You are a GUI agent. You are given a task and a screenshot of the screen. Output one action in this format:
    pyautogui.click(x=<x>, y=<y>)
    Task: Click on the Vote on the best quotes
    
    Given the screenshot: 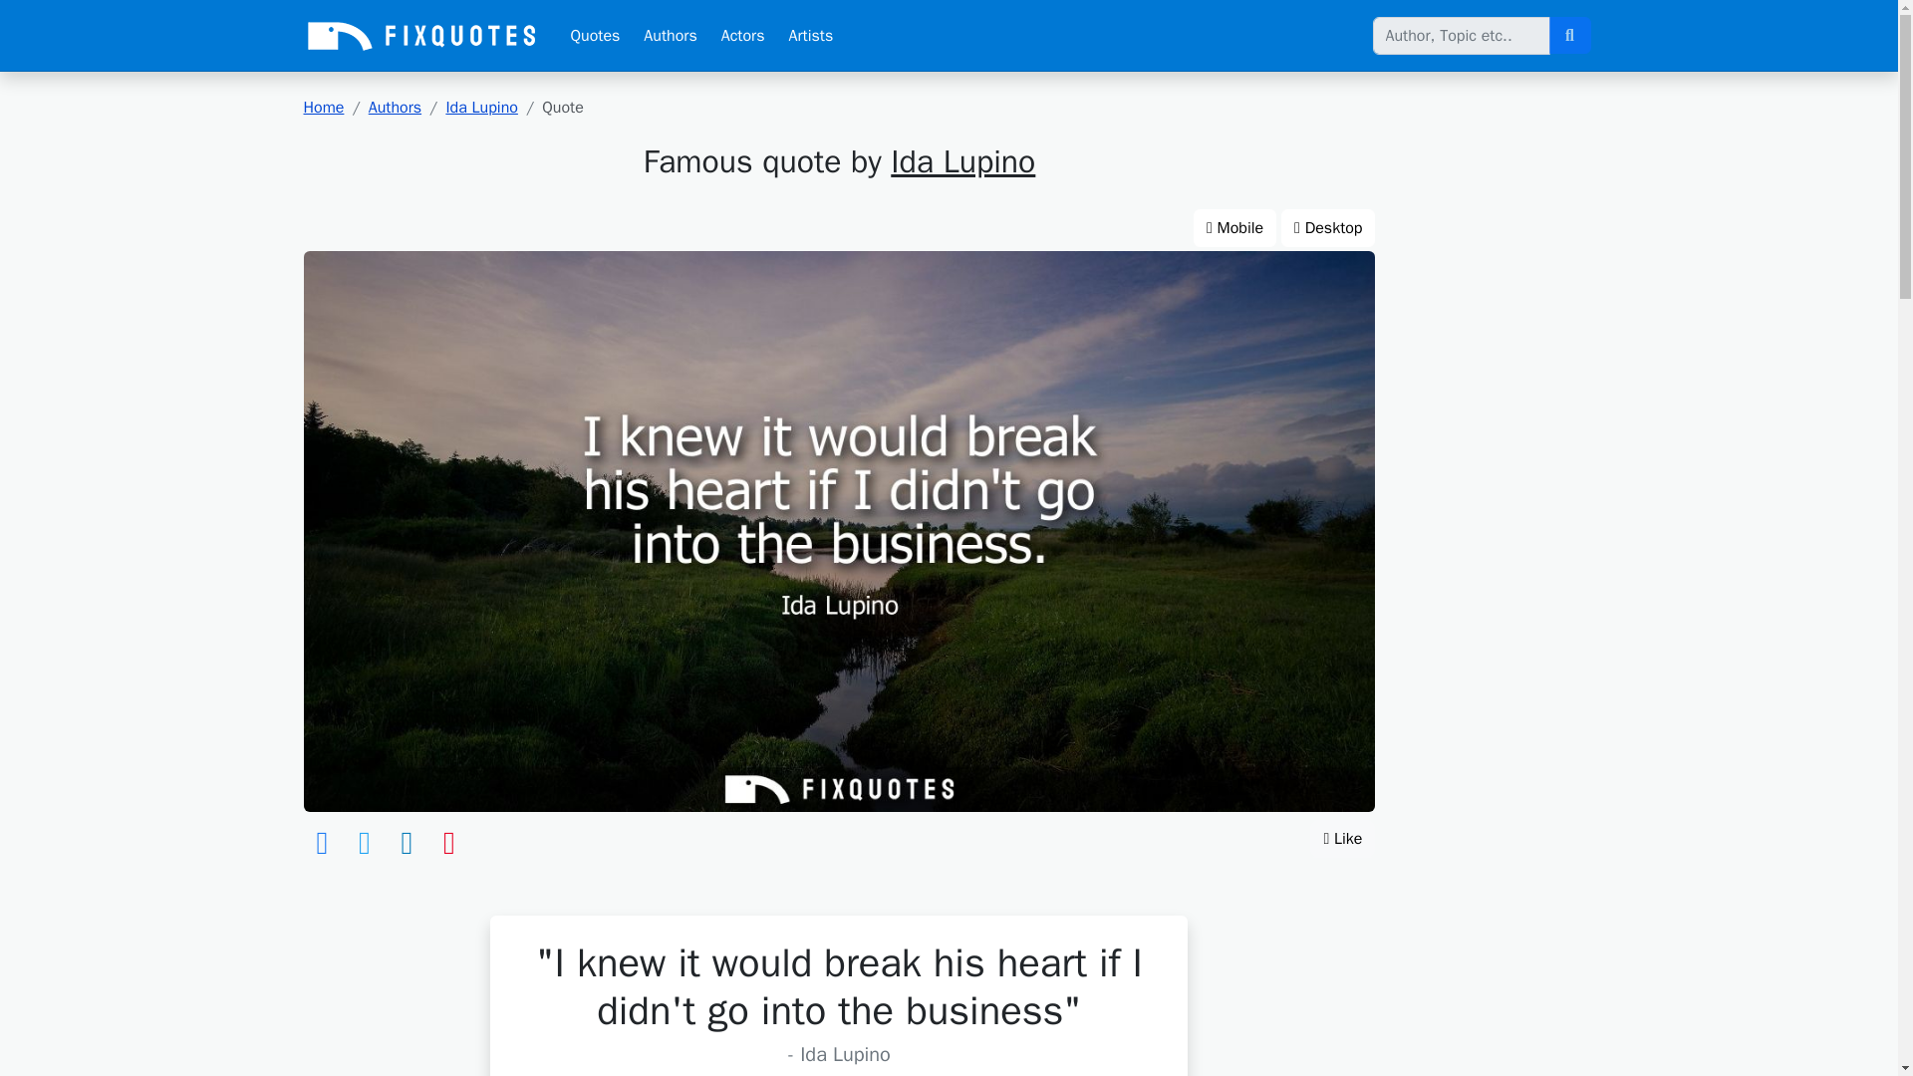 What is the action you would take?
    pyautogui.click(x=1343, y=838)
    